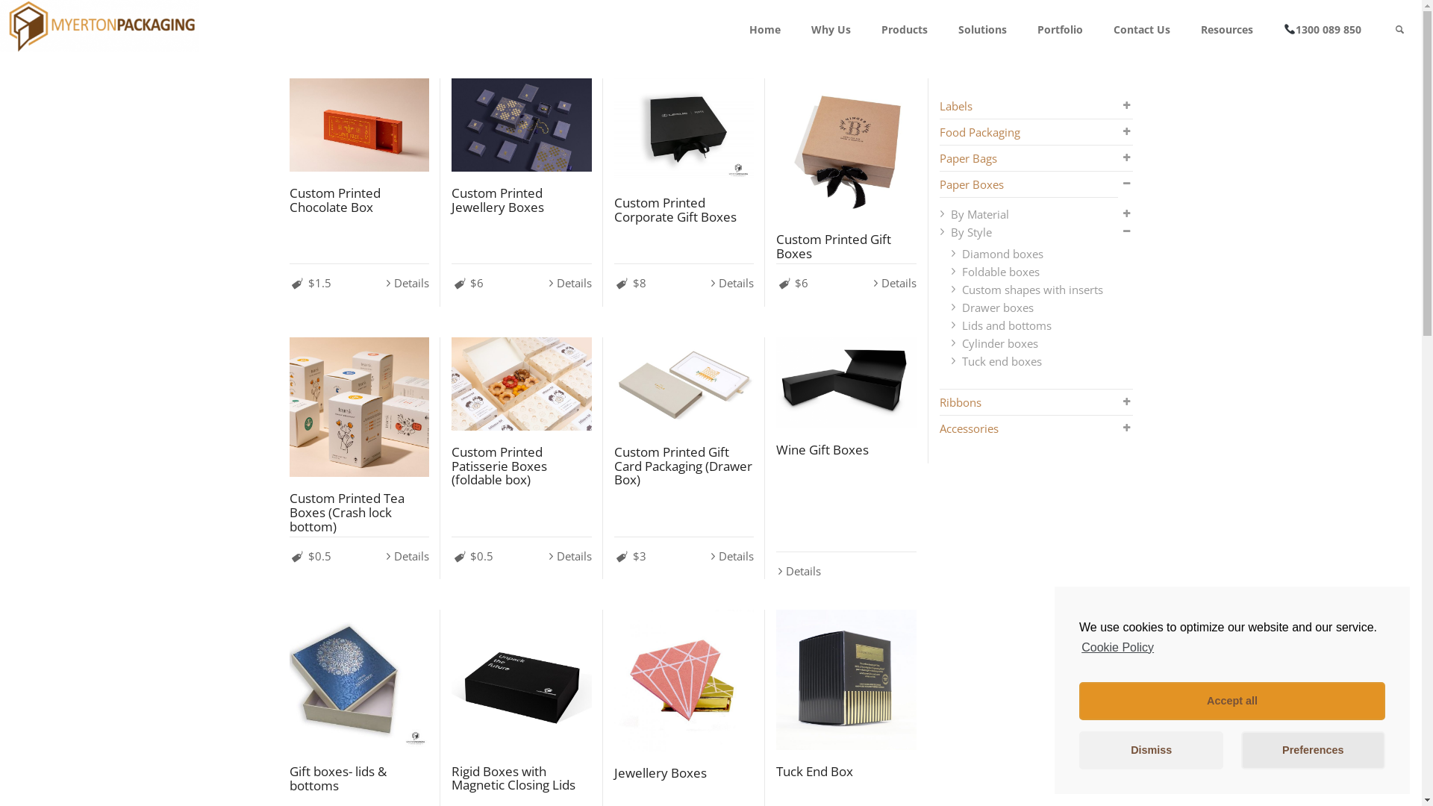 Image resolution: width=1433 pixels, height=806 pixels. Describe the element at coordinates (960, 402) in the screenshot. I see `Ribbons` at that location.